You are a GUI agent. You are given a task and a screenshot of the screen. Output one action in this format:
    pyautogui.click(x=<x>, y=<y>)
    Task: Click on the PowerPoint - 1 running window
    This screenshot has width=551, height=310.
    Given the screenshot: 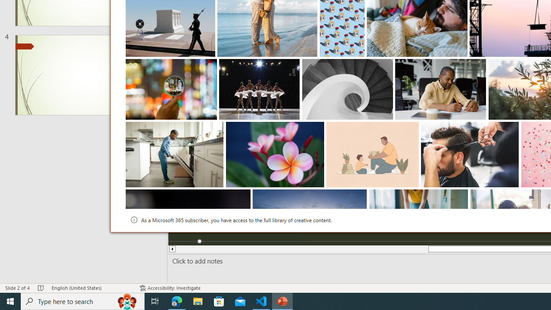 What is the action you would take?
    pyautogui.click(x=282, y=301)
    